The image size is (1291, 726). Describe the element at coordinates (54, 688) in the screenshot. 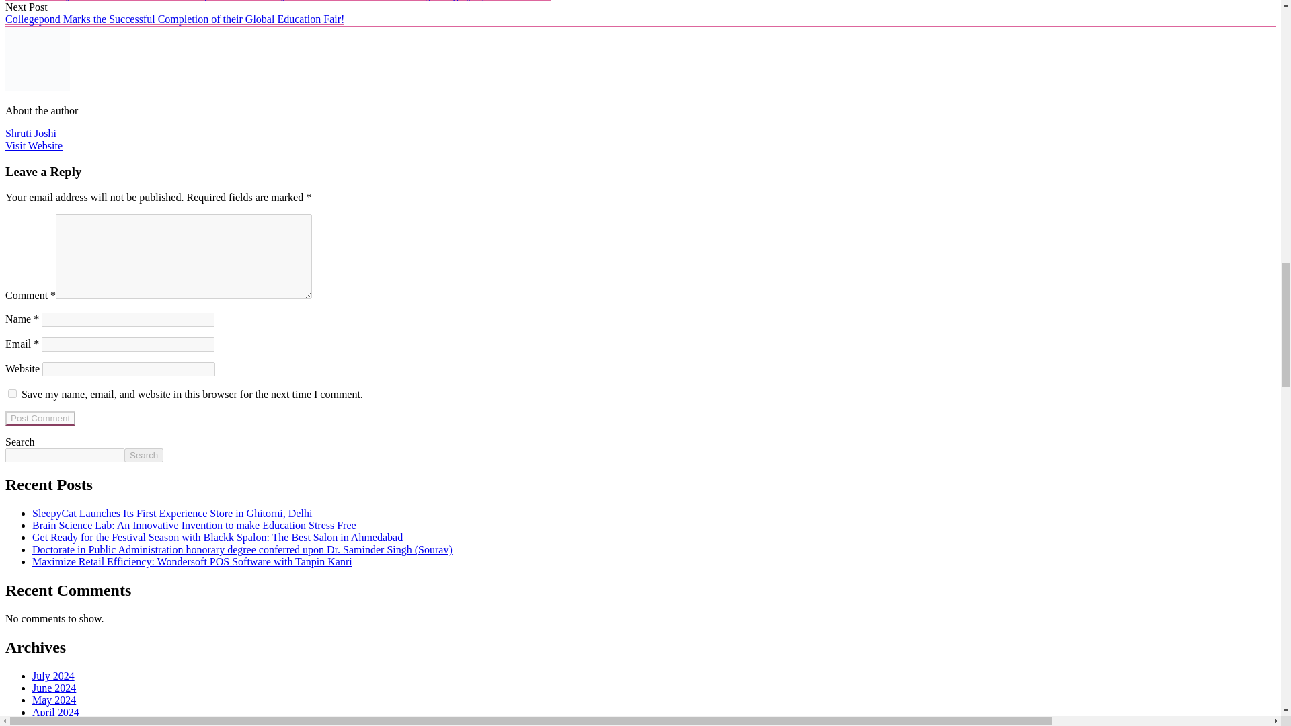

I see `June 2024` at that location.